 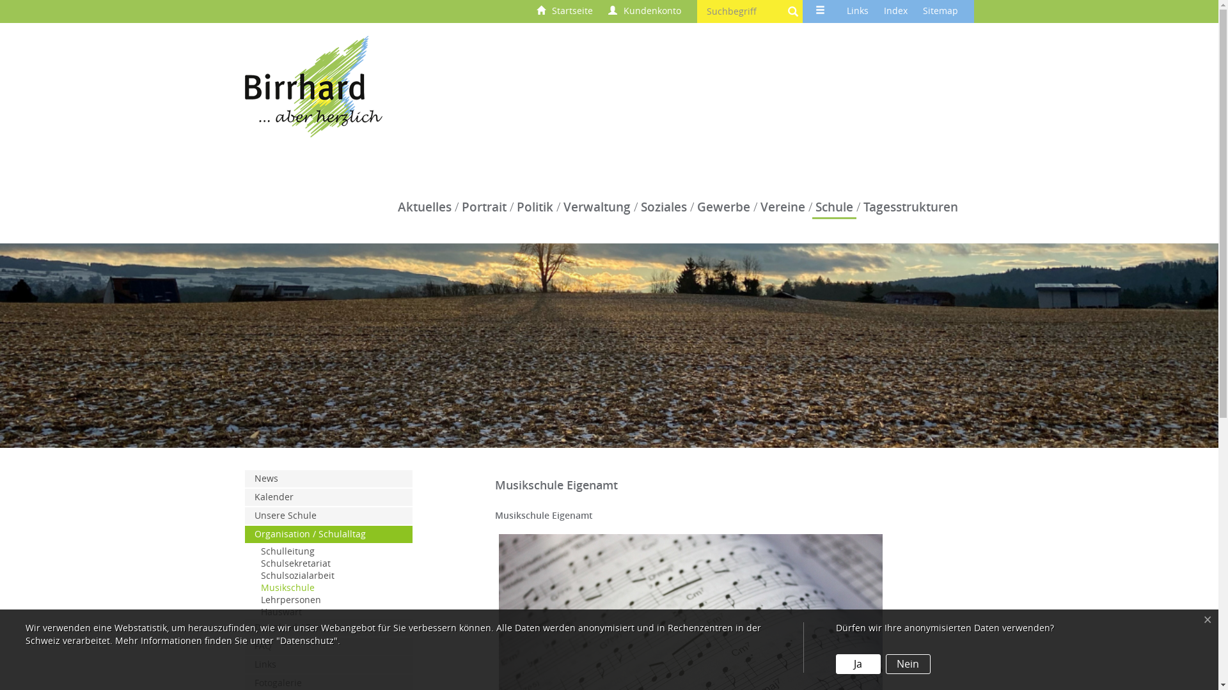 I want to click on Vereine, so click(x=783, y=207).